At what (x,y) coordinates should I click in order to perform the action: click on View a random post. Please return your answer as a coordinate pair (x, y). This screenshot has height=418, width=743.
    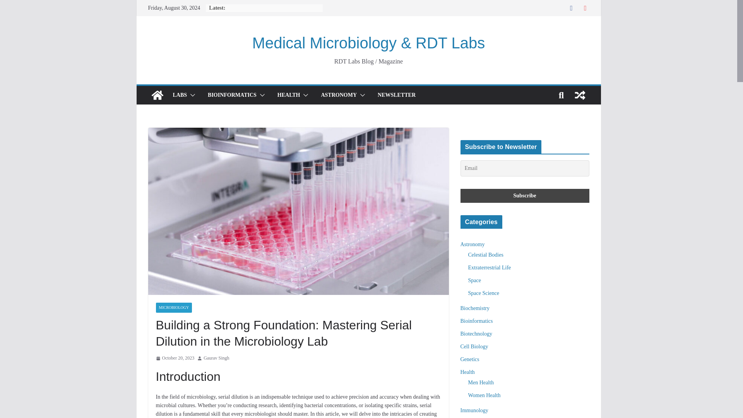
    Looking at the image, I should click on (580, 95).